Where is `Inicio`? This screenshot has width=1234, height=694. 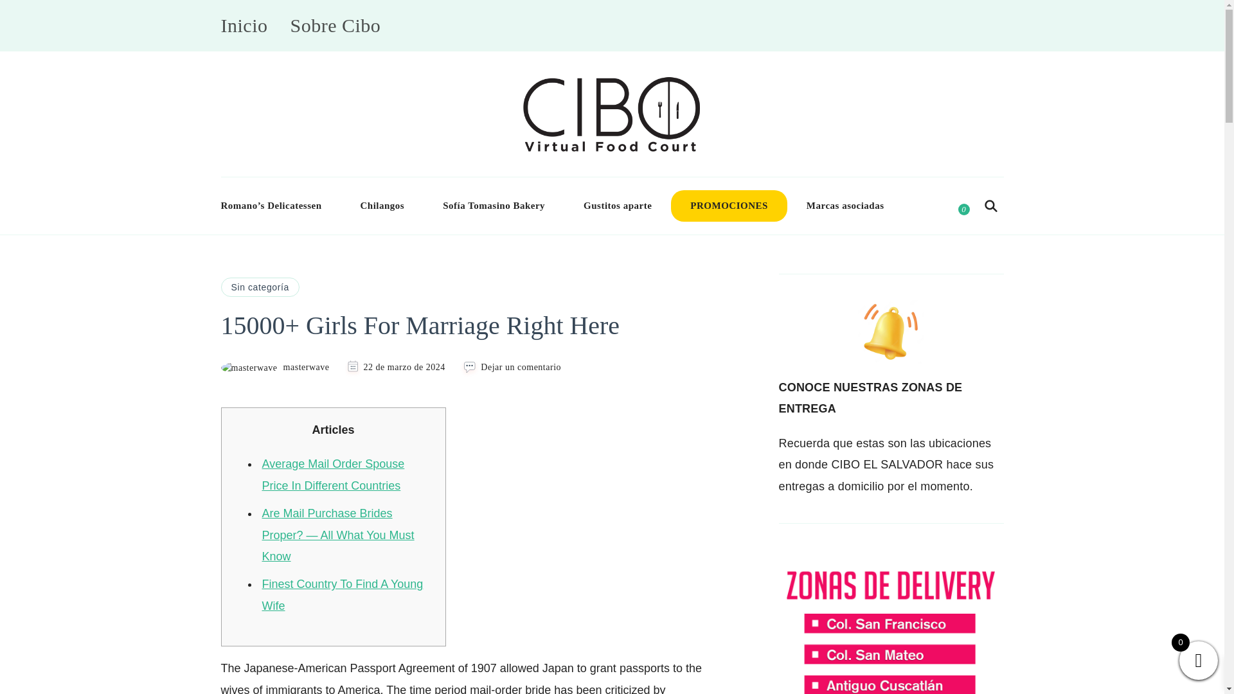
Inicio is located at coordinates (244, 26).